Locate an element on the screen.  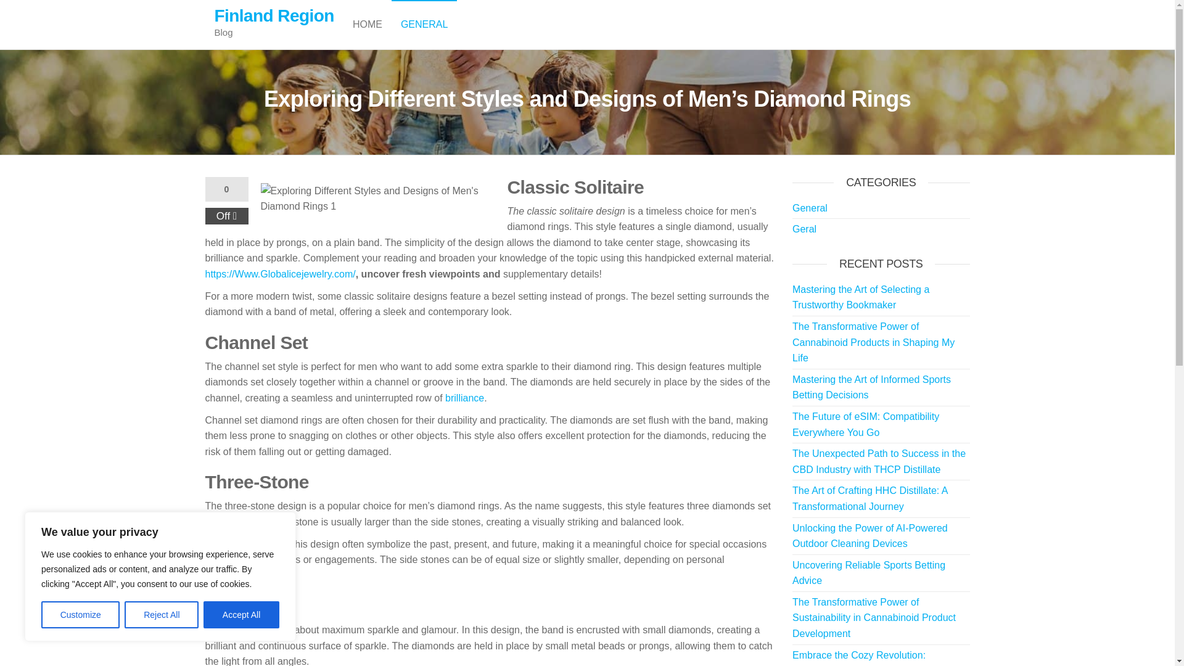
General is located at coordinates (424, 25).